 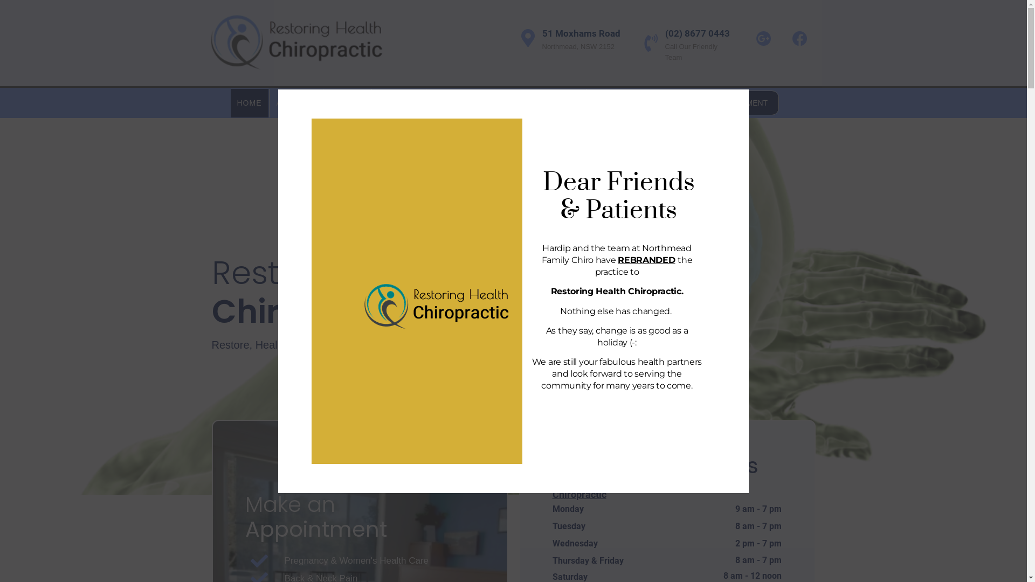 What do you see at coordinates (295, 102) in the screenshot?
I see `ABOUT` at bounding box center [295, 102].